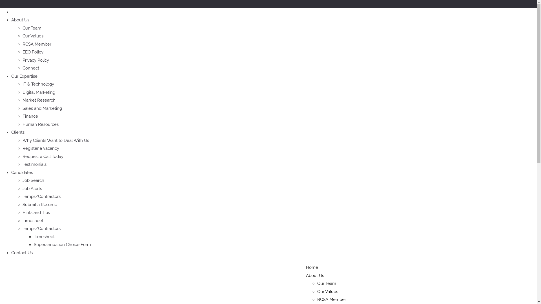  Describe the element at coordinates (33, 36) in the screenshot. I see `Our Values` at that location.